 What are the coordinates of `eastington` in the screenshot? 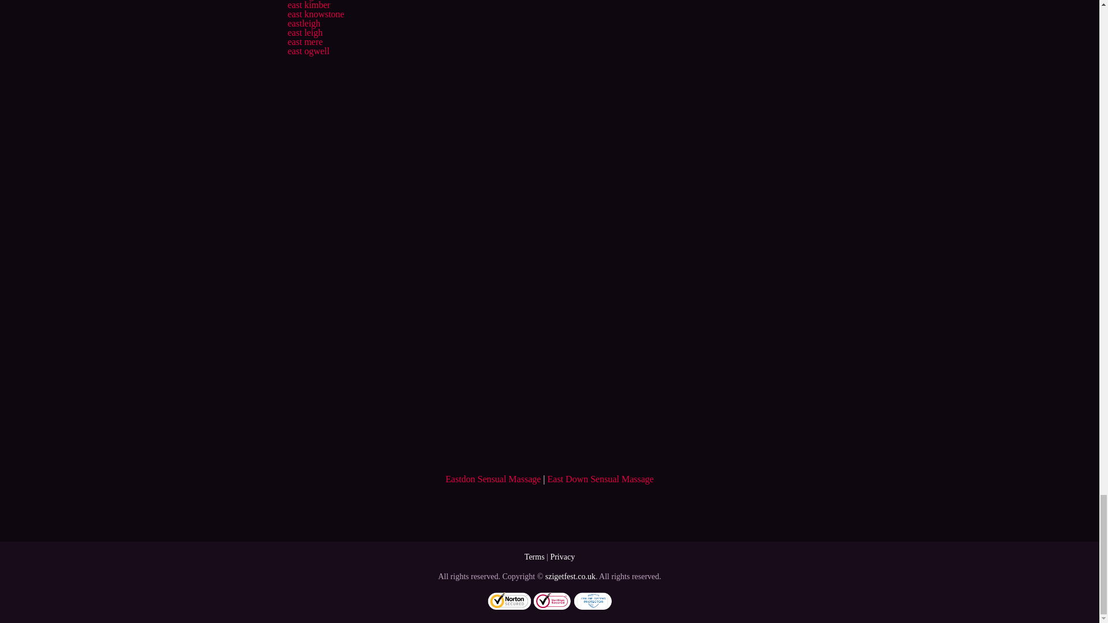 It's located at (306, 0).